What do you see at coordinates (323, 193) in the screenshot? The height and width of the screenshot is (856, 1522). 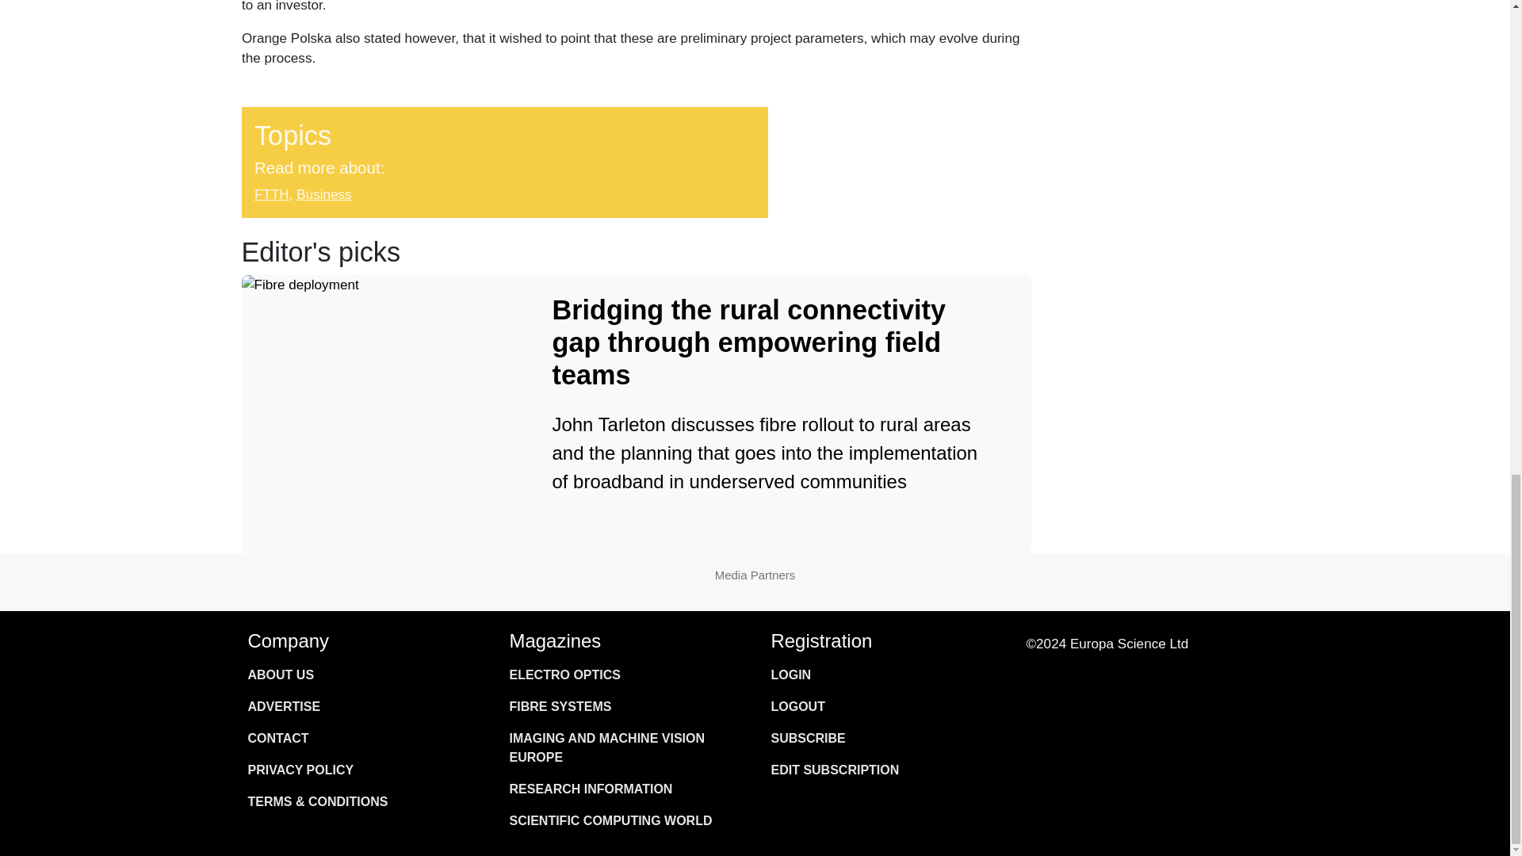 I see `Business` at bounding box center [323, 193].